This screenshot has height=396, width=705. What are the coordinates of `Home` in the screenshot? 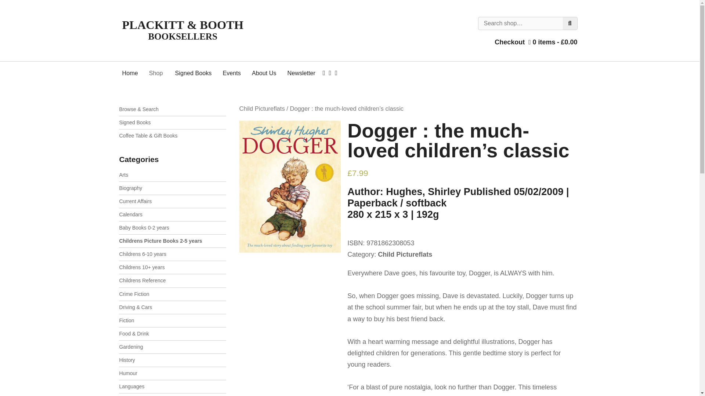 It's located at (131, 73).